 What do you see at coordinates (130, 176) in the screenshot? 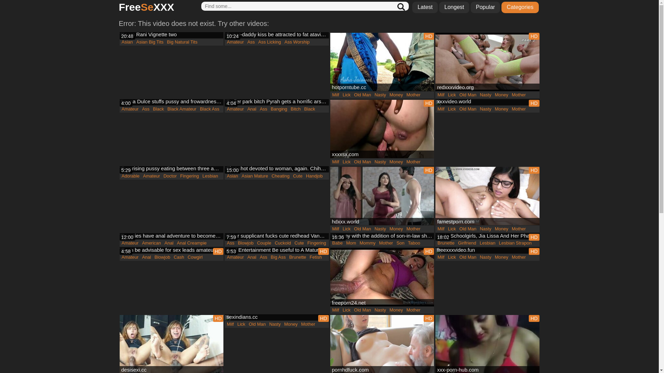
I see `Adorable` at bounding box center [130, 176].